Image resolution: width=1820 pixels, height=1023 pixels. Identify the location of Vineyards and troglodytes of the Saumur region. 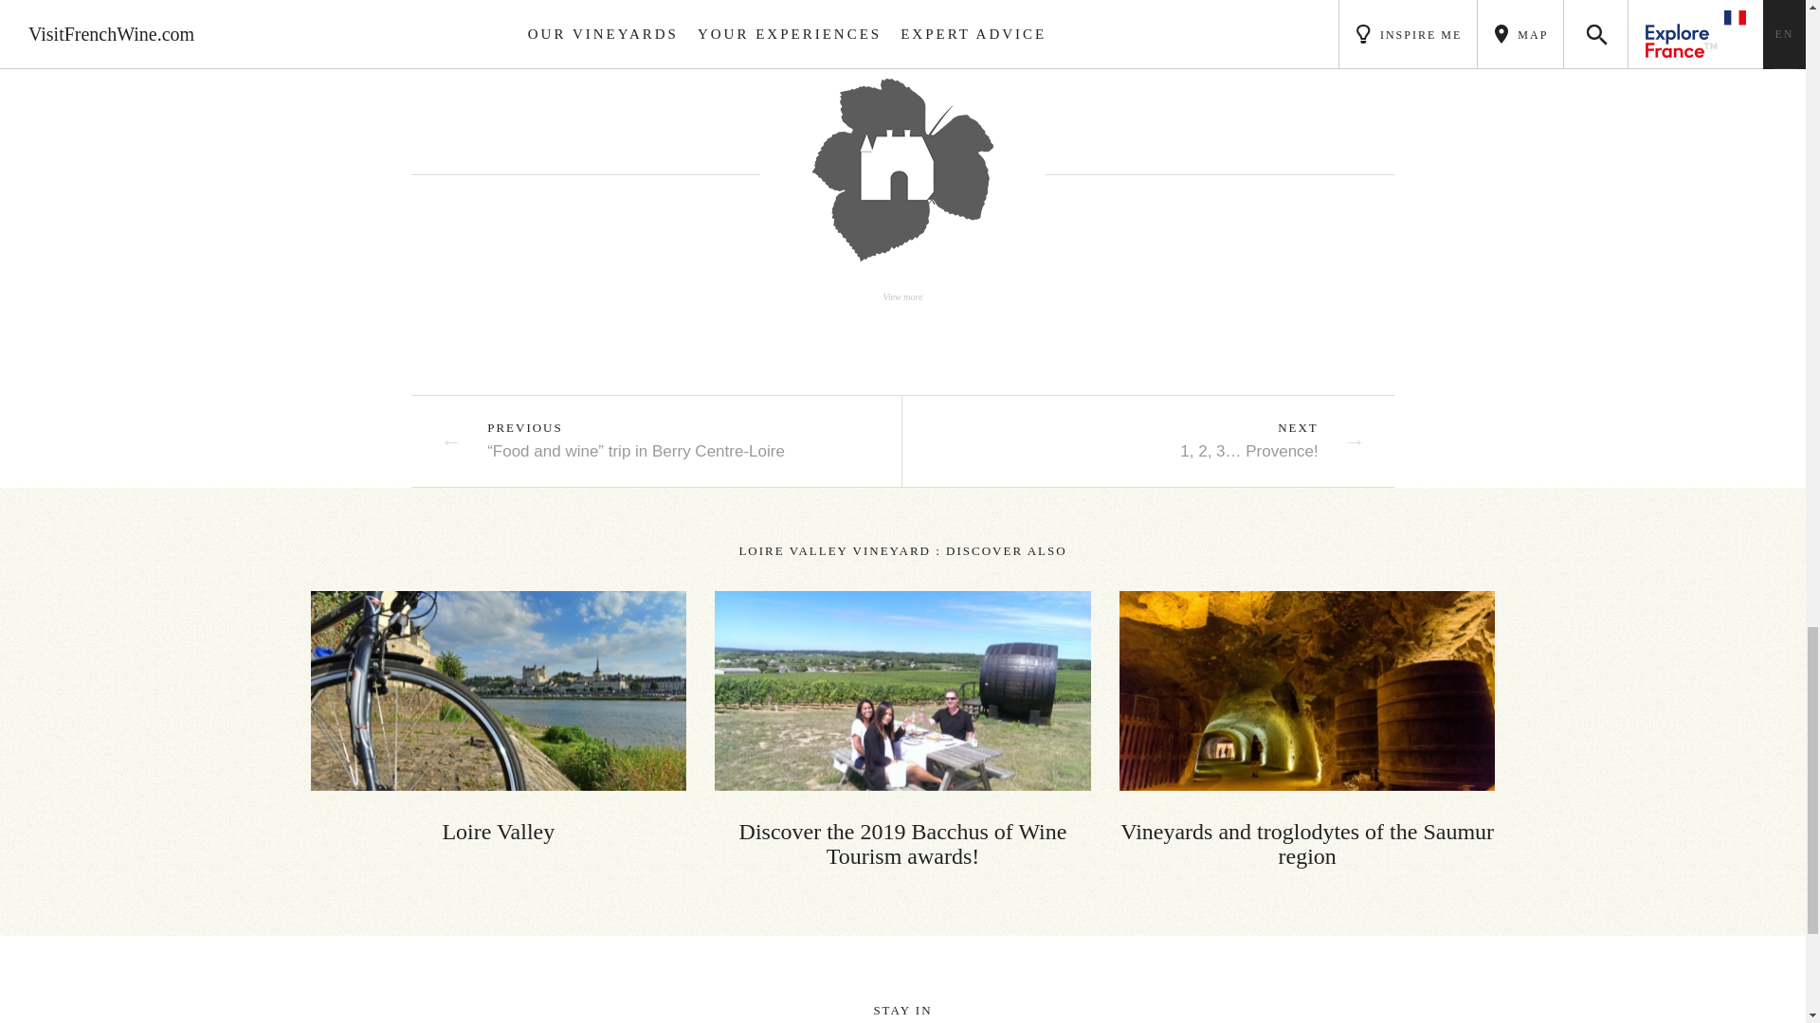
(1307, 729).